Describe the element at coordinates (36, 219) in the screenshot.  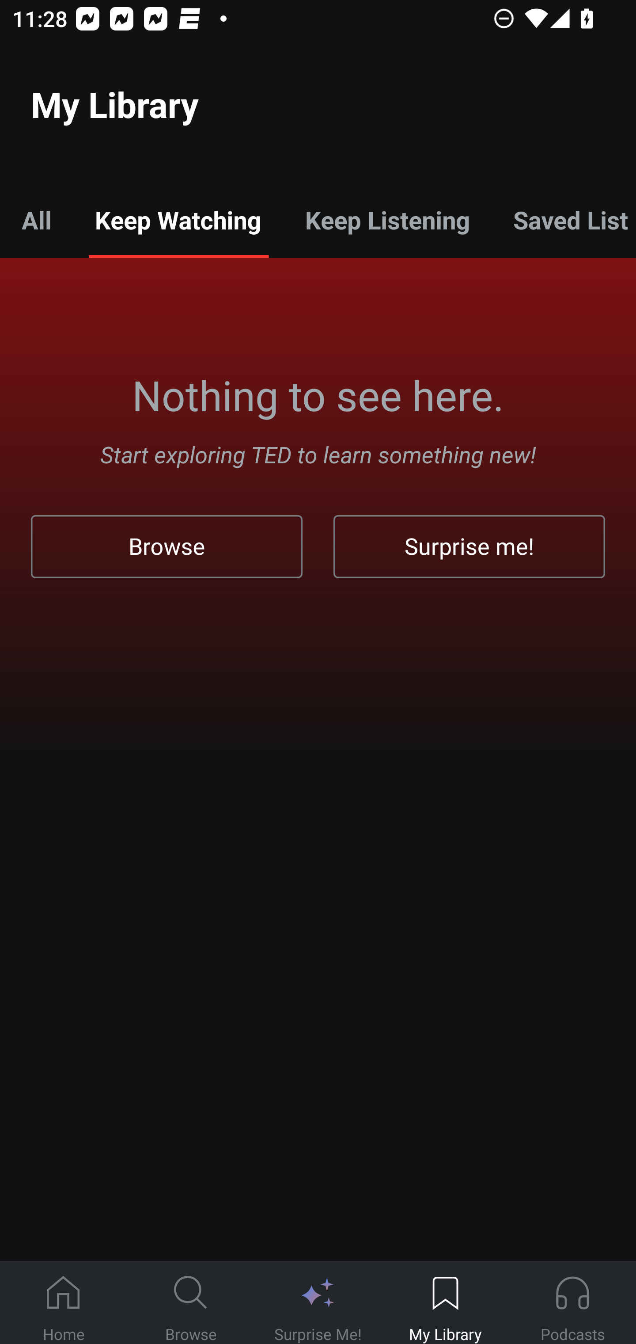
I see `All` at that location.